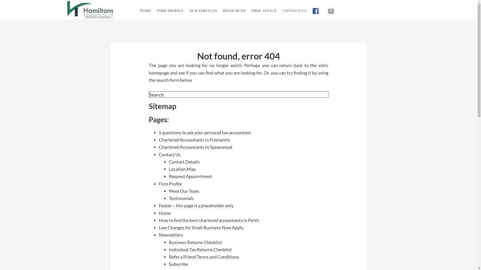 Image resolution: width=481 pixels, height=270 pixels. Describe the element at coordinates (0, 0) in the screenshot. I see `Skip to primary navigation` at that location.